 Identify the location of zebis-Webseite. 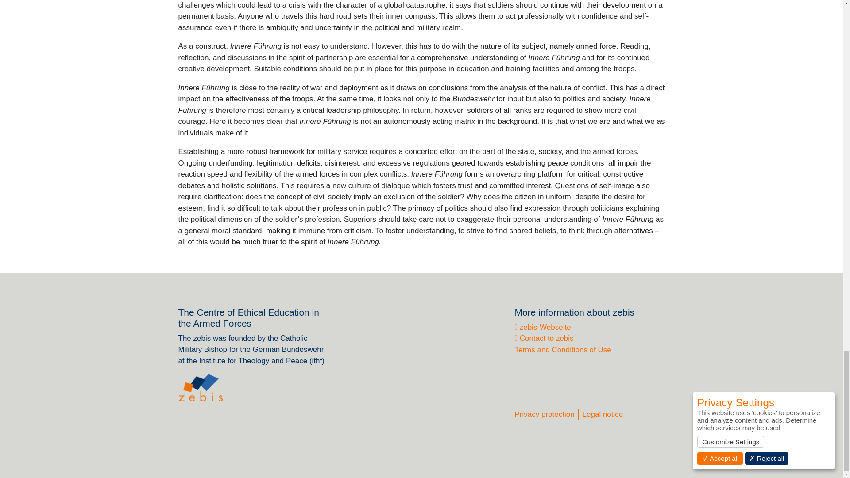
(542, 328).